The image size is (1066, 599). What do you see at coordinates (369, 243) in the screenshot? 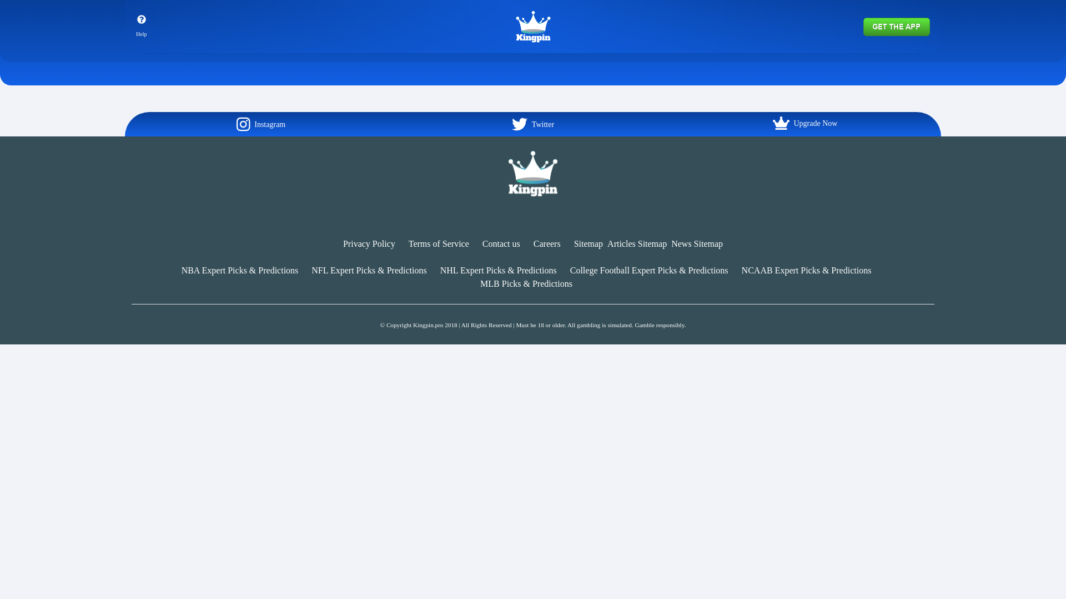
I see `Privacy Policy` at bounding box center [369, 243].